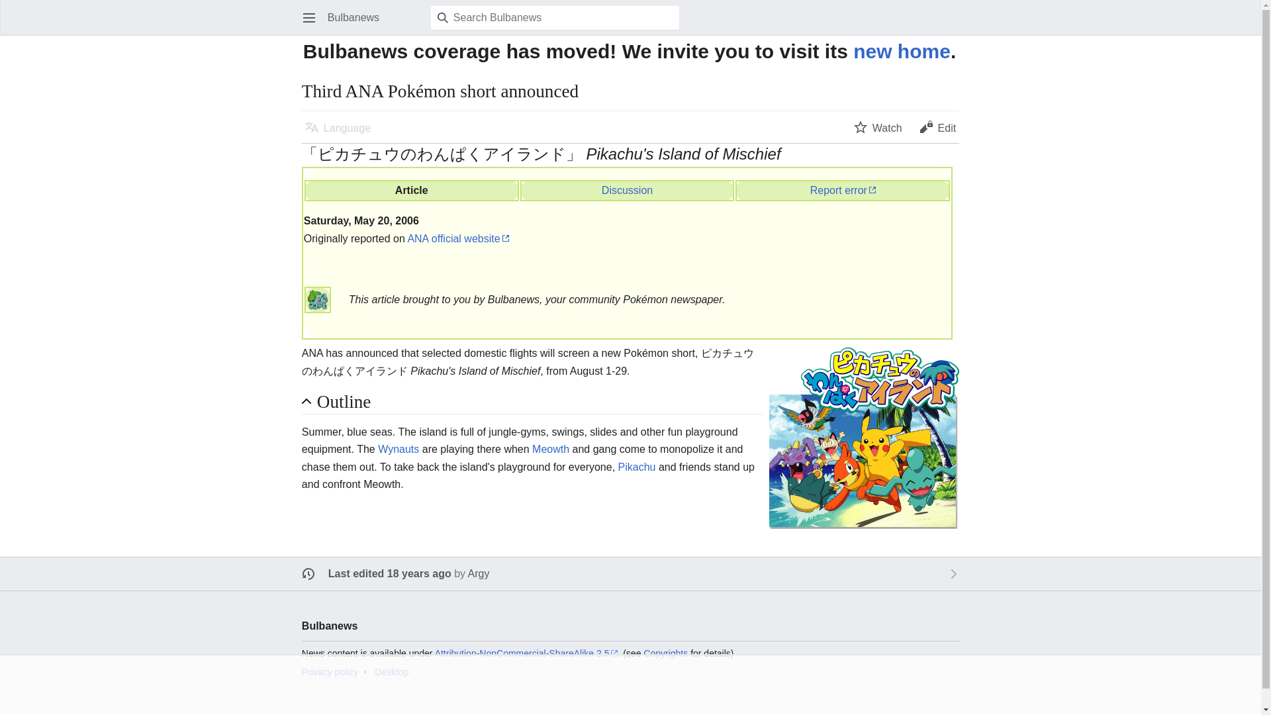  What do you see at coordinates (627, 189) in the screenshot?
I see `Discussion` at bounding box center [627, 189].